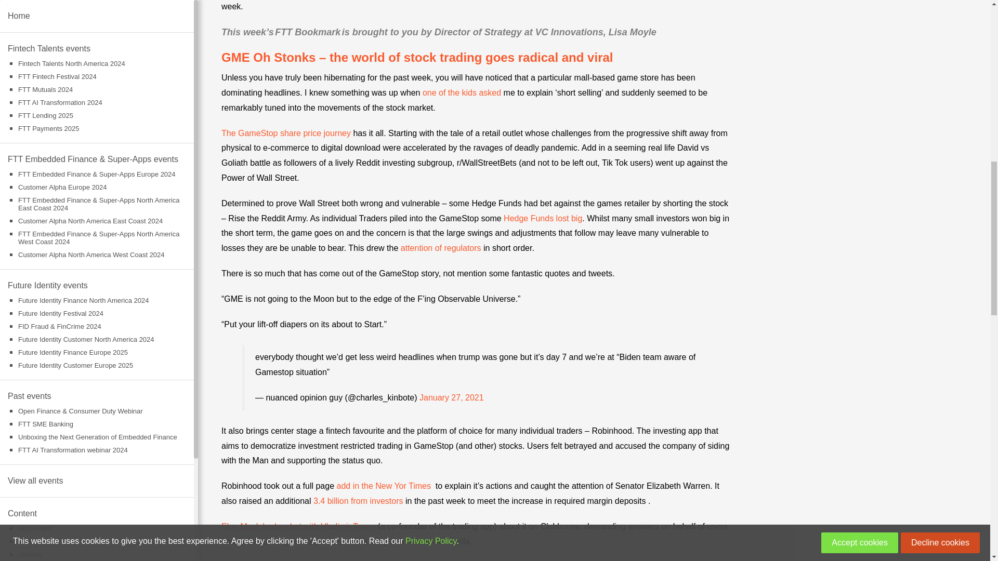 Image resolution: width=998 pixels, height=561 pixels. Describe the element at coordinates (384, 485) in the screenshot. I see `add in the New Yor Times` at that location.